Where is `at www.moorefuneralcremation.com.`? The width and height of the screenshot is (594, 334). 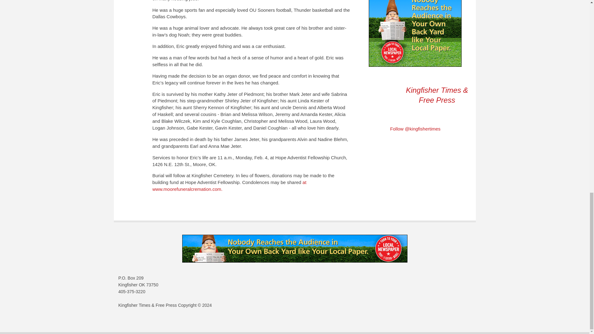
at www.moorefuneralcremation.com. is located at coordinates (229, 186).